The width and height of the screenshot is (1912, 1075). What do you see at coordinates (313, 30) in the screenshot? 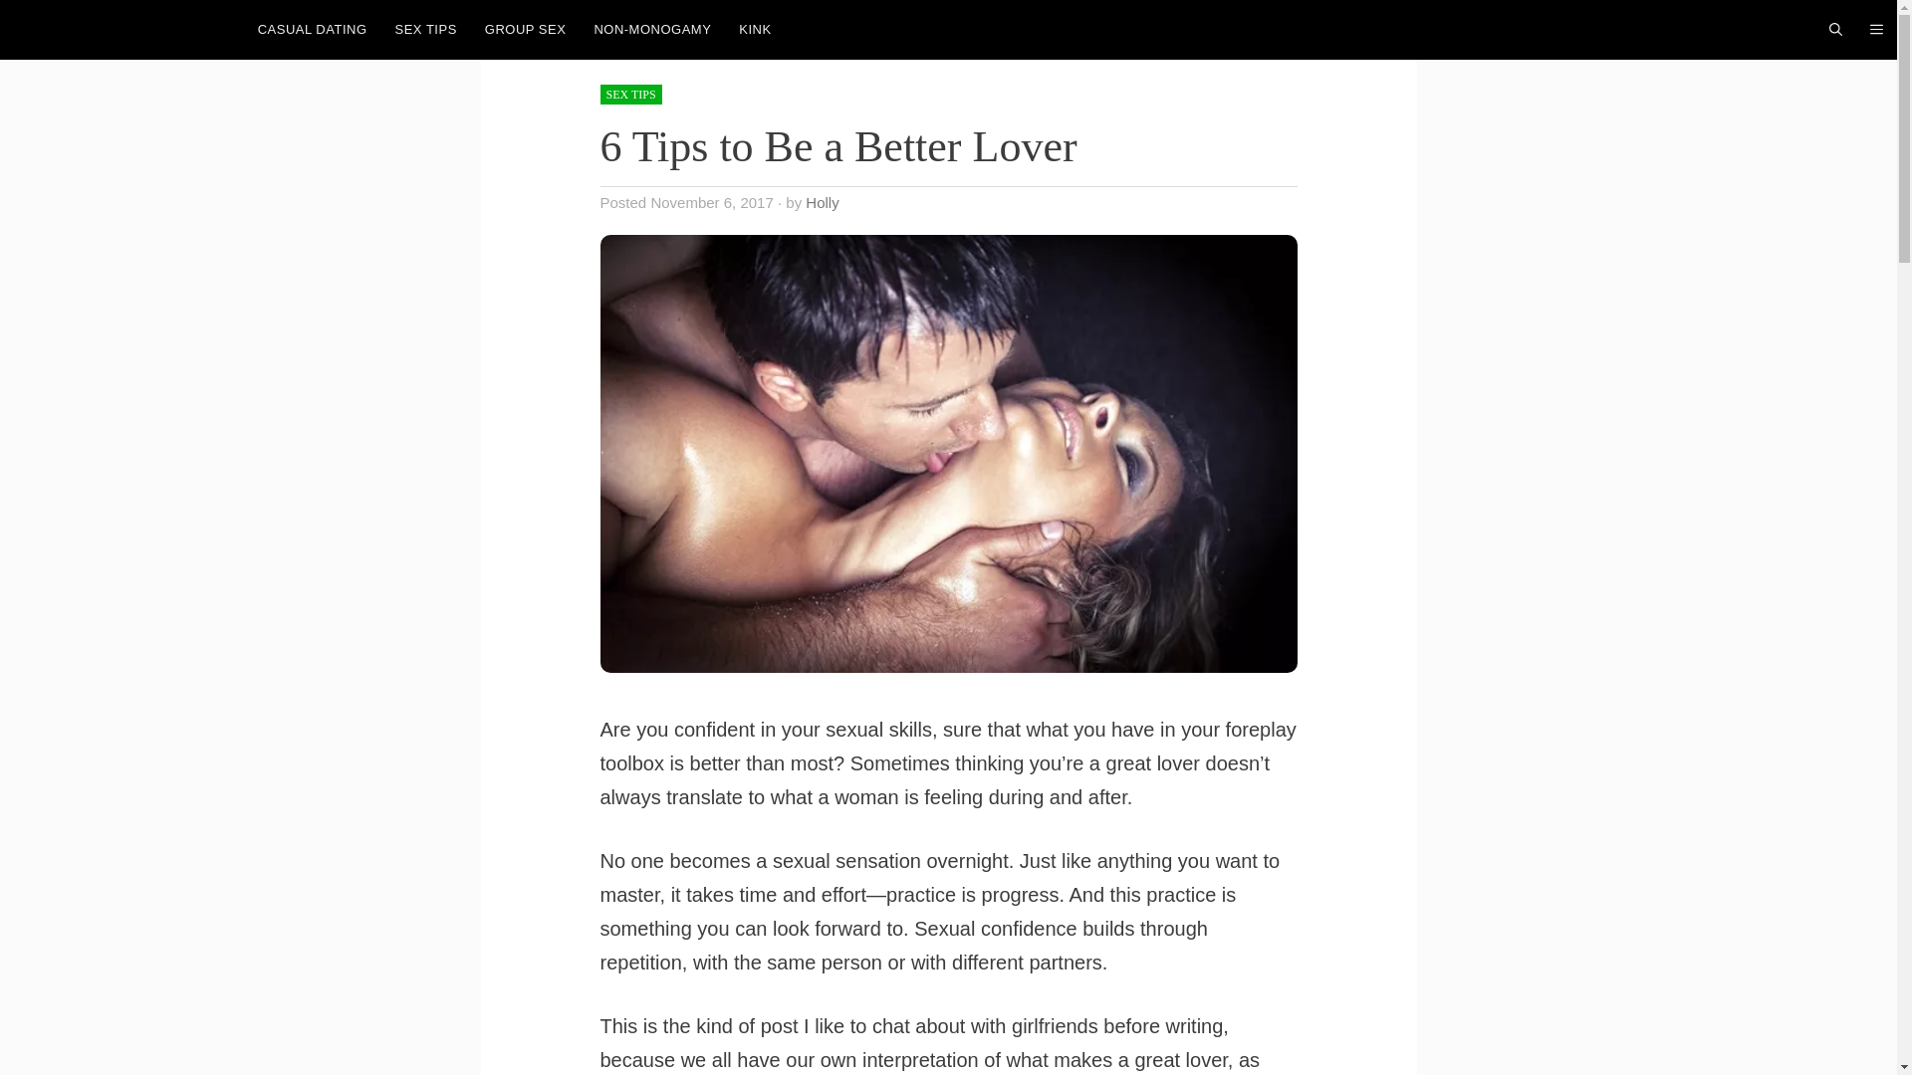
I see `CASUAL DATING` at bounding box center [313, 30].